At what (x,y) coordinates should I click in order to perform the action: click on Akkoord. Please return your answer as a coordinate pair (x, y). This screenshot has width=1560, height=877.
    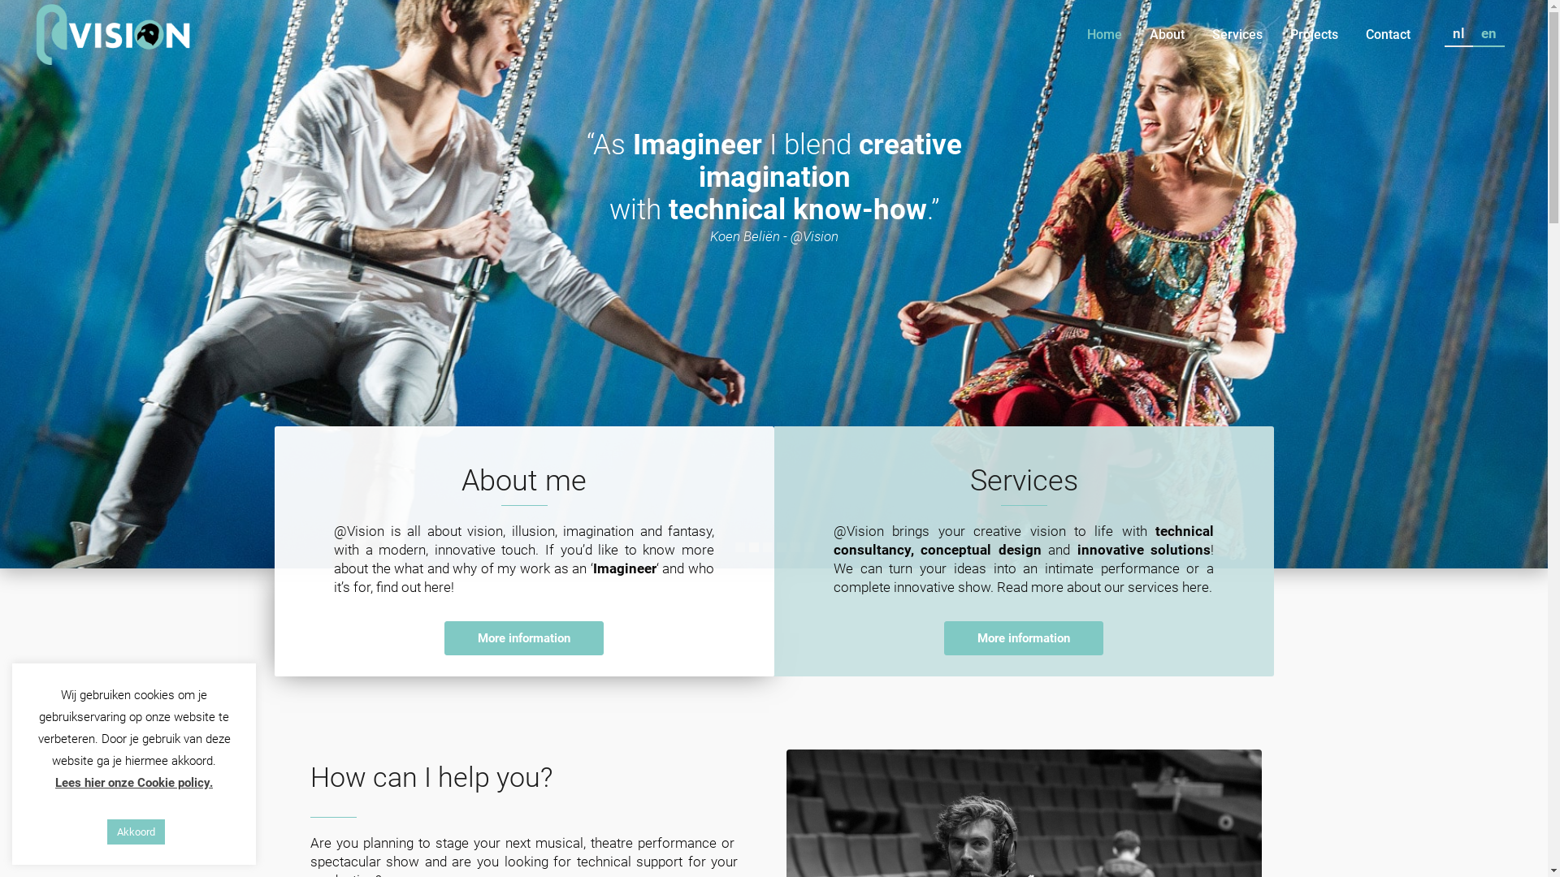
    Looking at the image, I should click on (136, 832).